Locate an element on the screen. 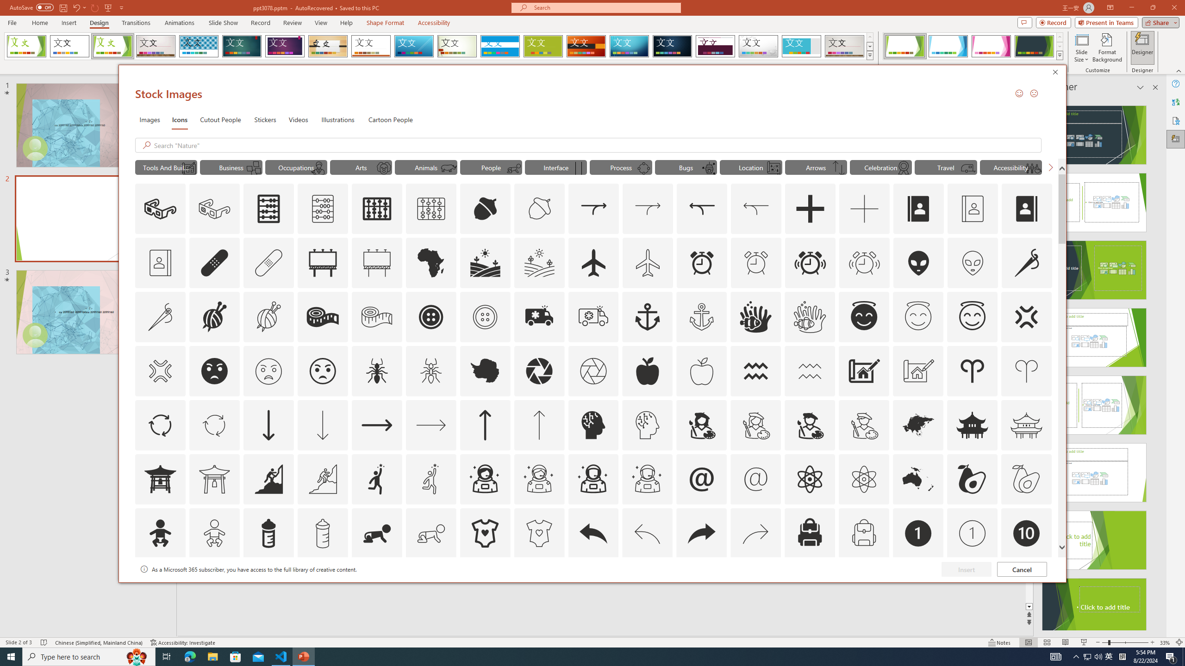  Class: NetUIScrollBar is located at coordinates (1154, 364).